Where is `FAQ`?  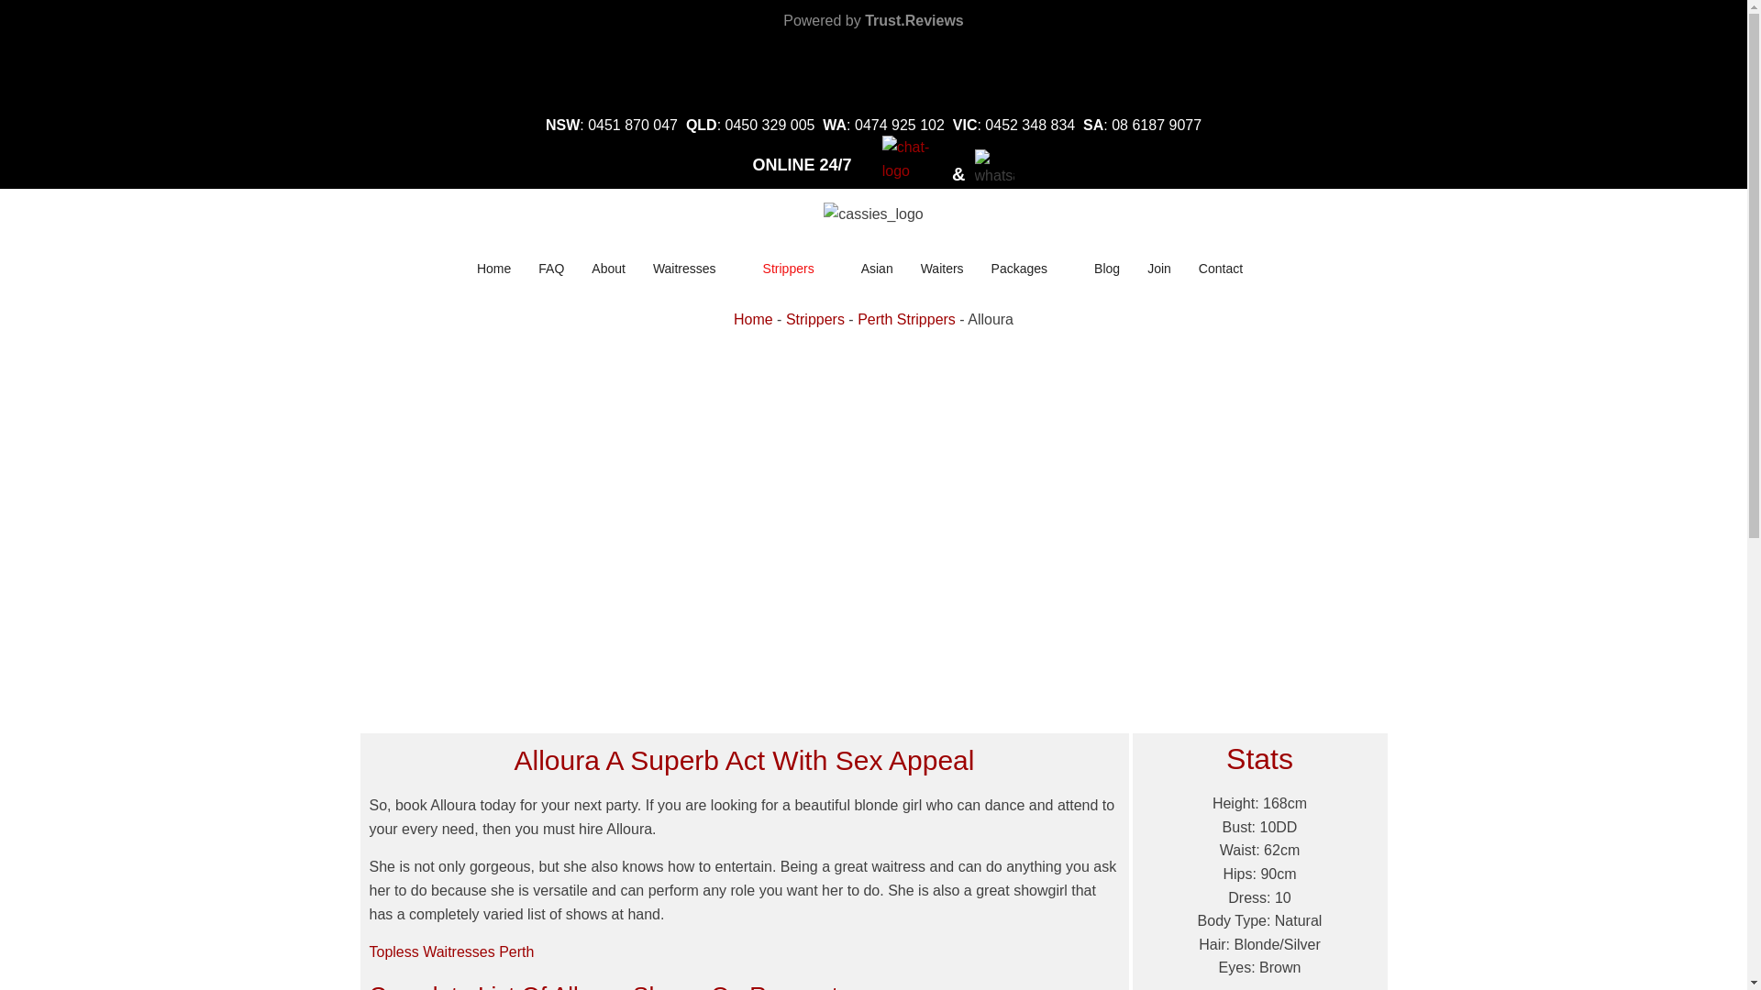 FAQ is located at coordinates (550, 269).